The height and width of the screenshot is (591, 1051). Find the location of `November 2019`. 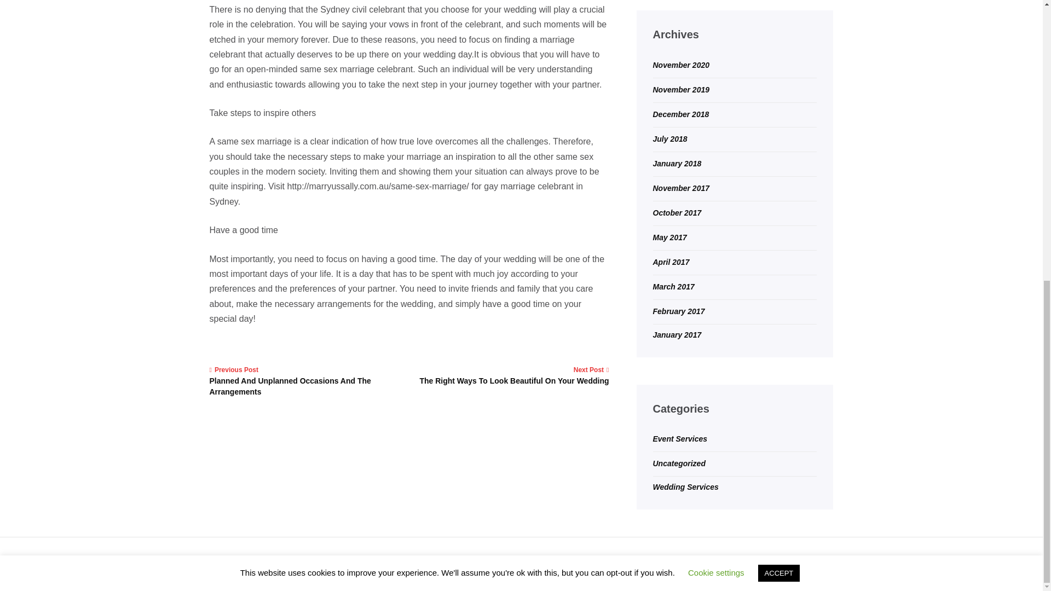

November 2019 is located at coordinates (681, 89).